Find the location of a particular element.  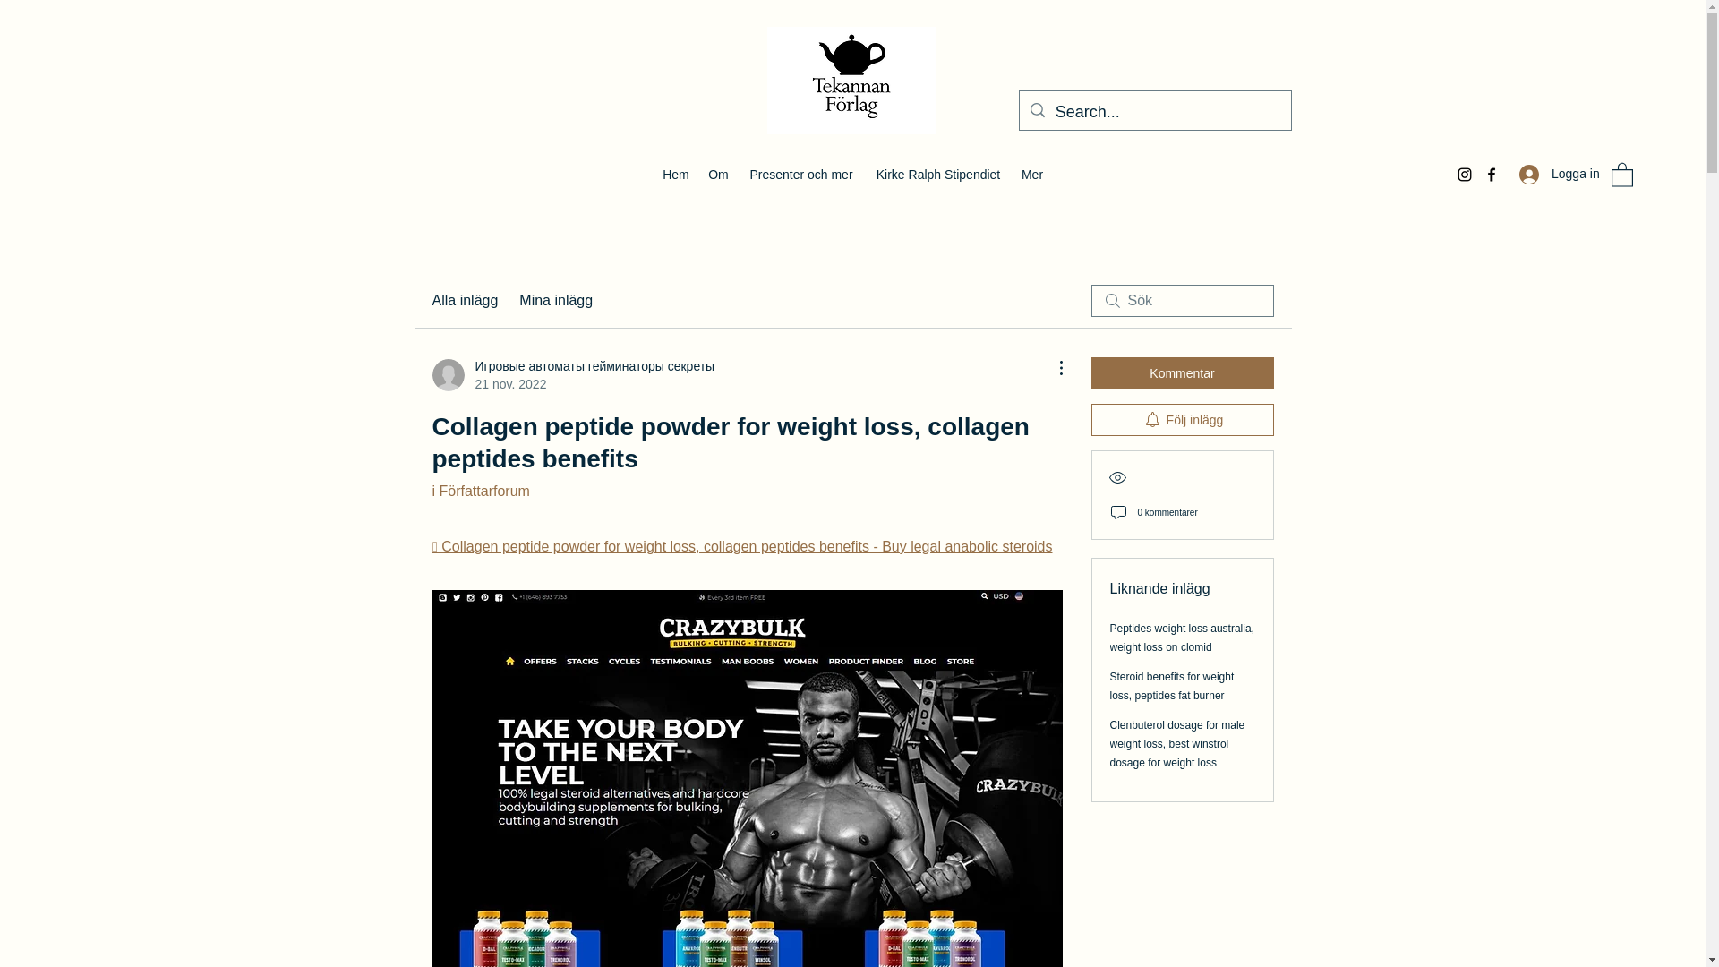

Kirke Ralph Stipendiet is located at coordinates (938, 174).